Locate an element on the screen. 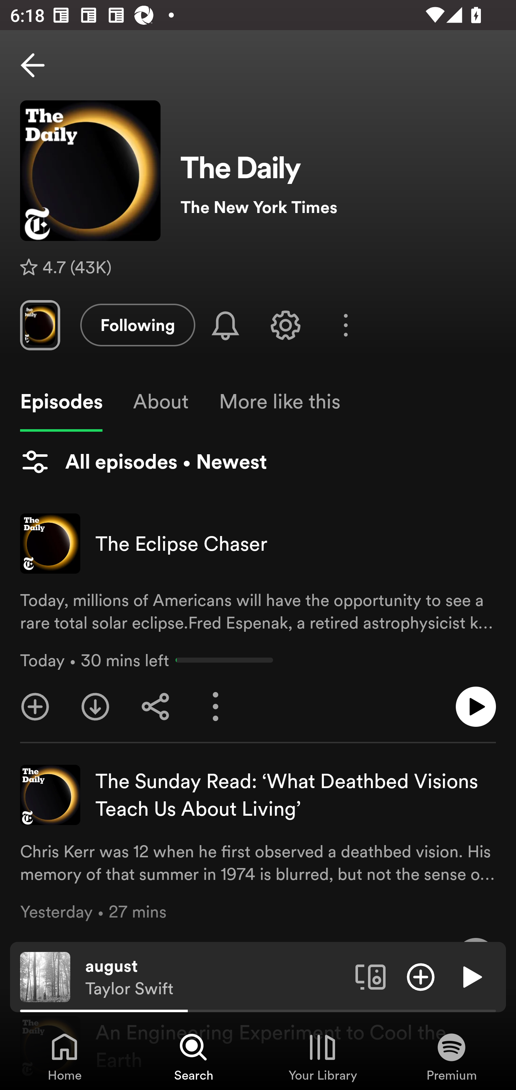  Search, Tab 2 of 4 Search Search is located at coordinates (193, 1056).